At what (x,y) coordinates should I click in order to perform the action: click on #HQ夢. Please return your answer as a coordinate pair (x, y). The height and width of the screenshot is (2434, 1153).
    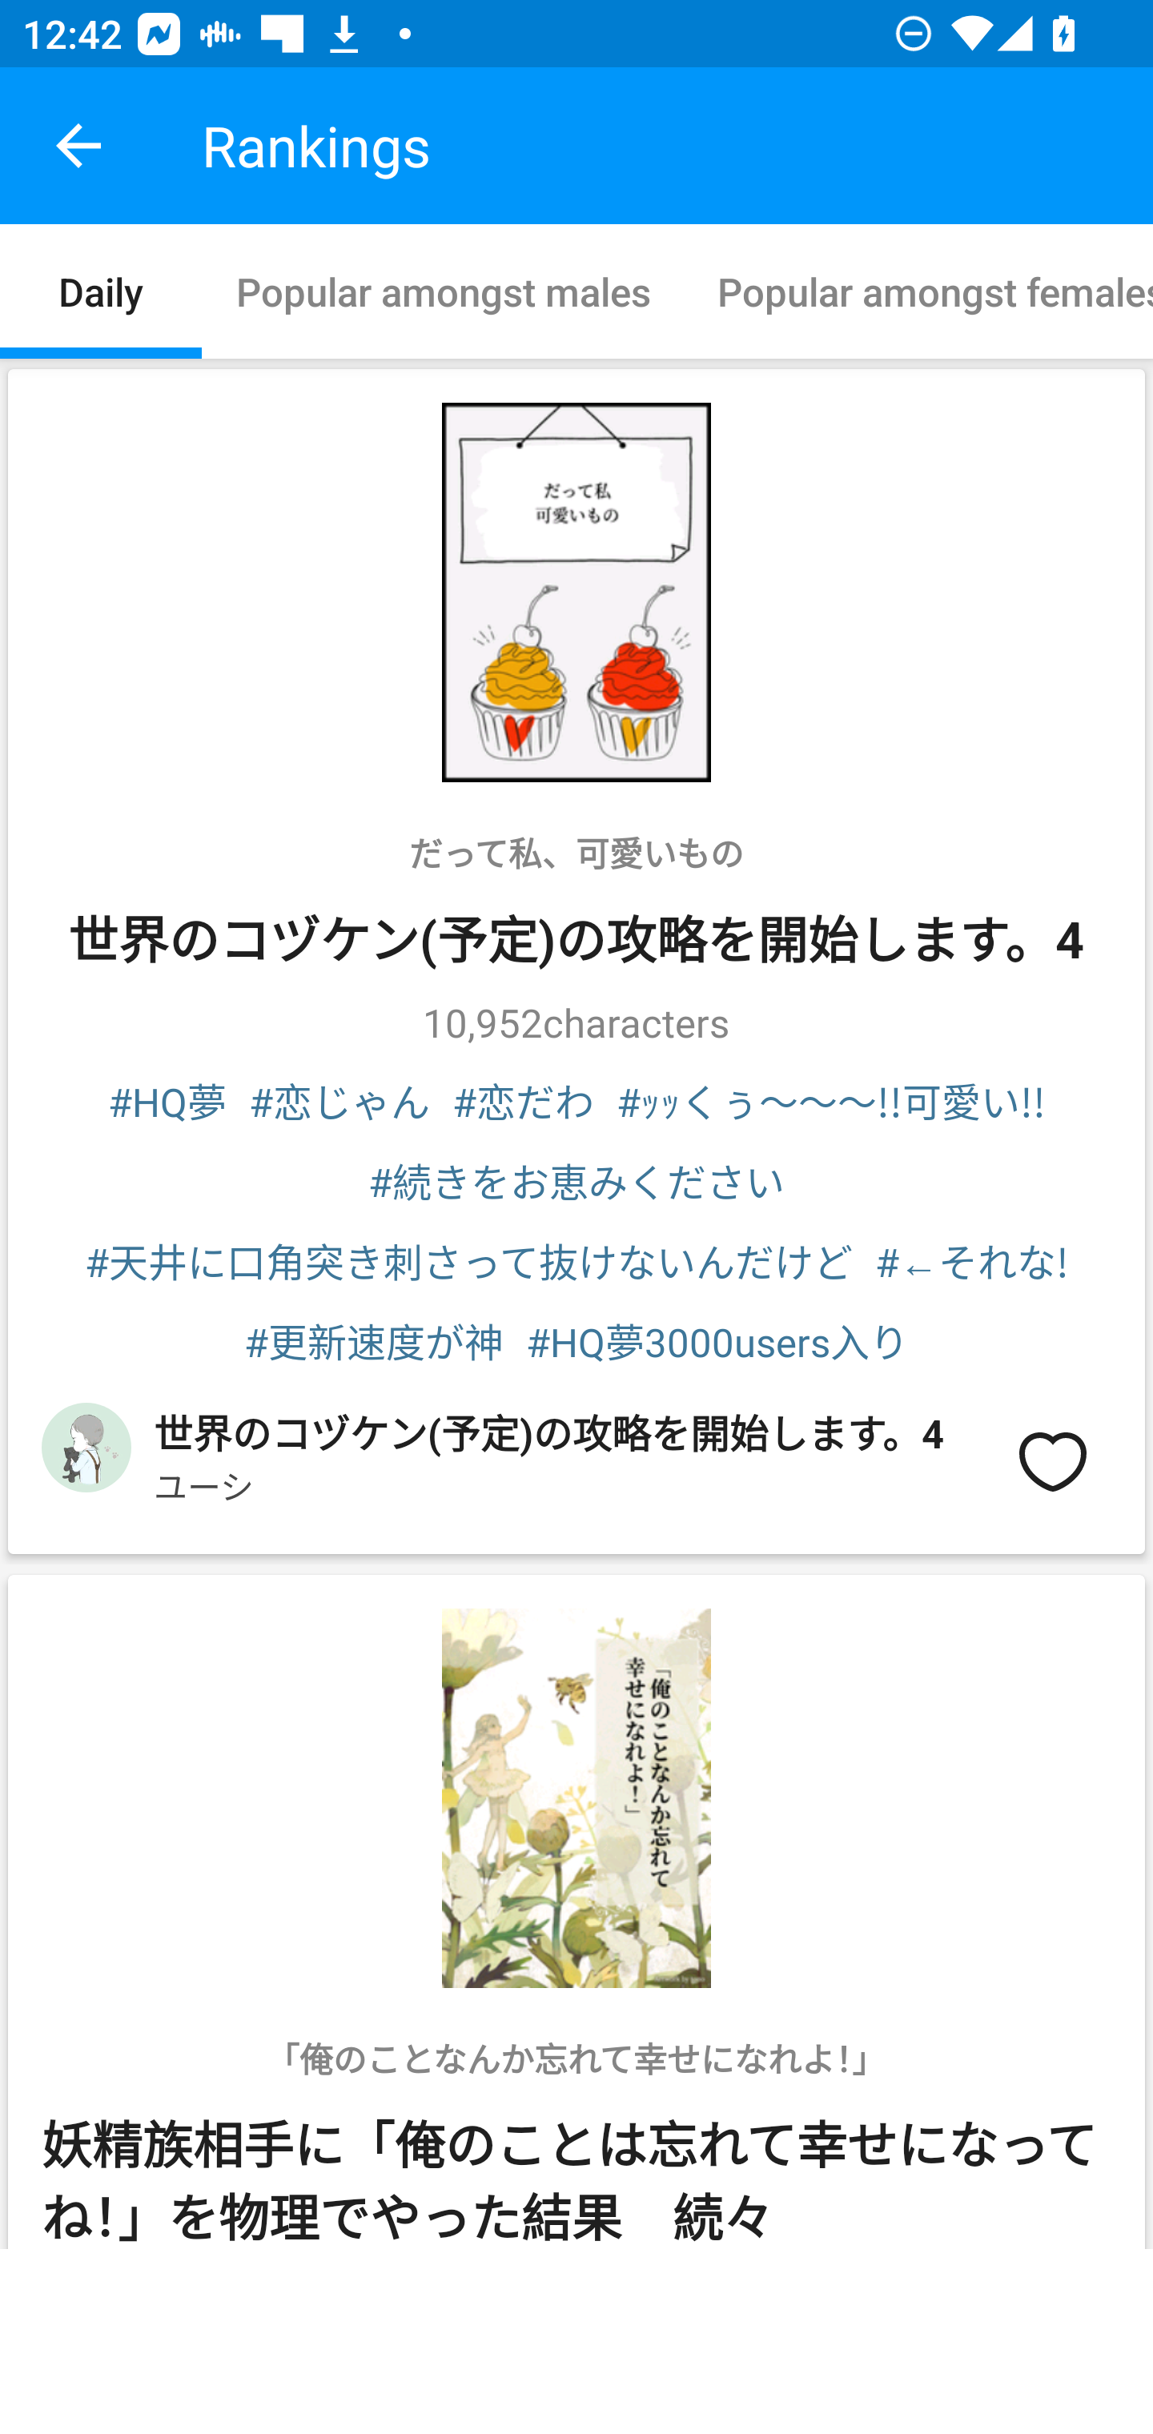
    Looking at the image, I should click on (167, 1100).